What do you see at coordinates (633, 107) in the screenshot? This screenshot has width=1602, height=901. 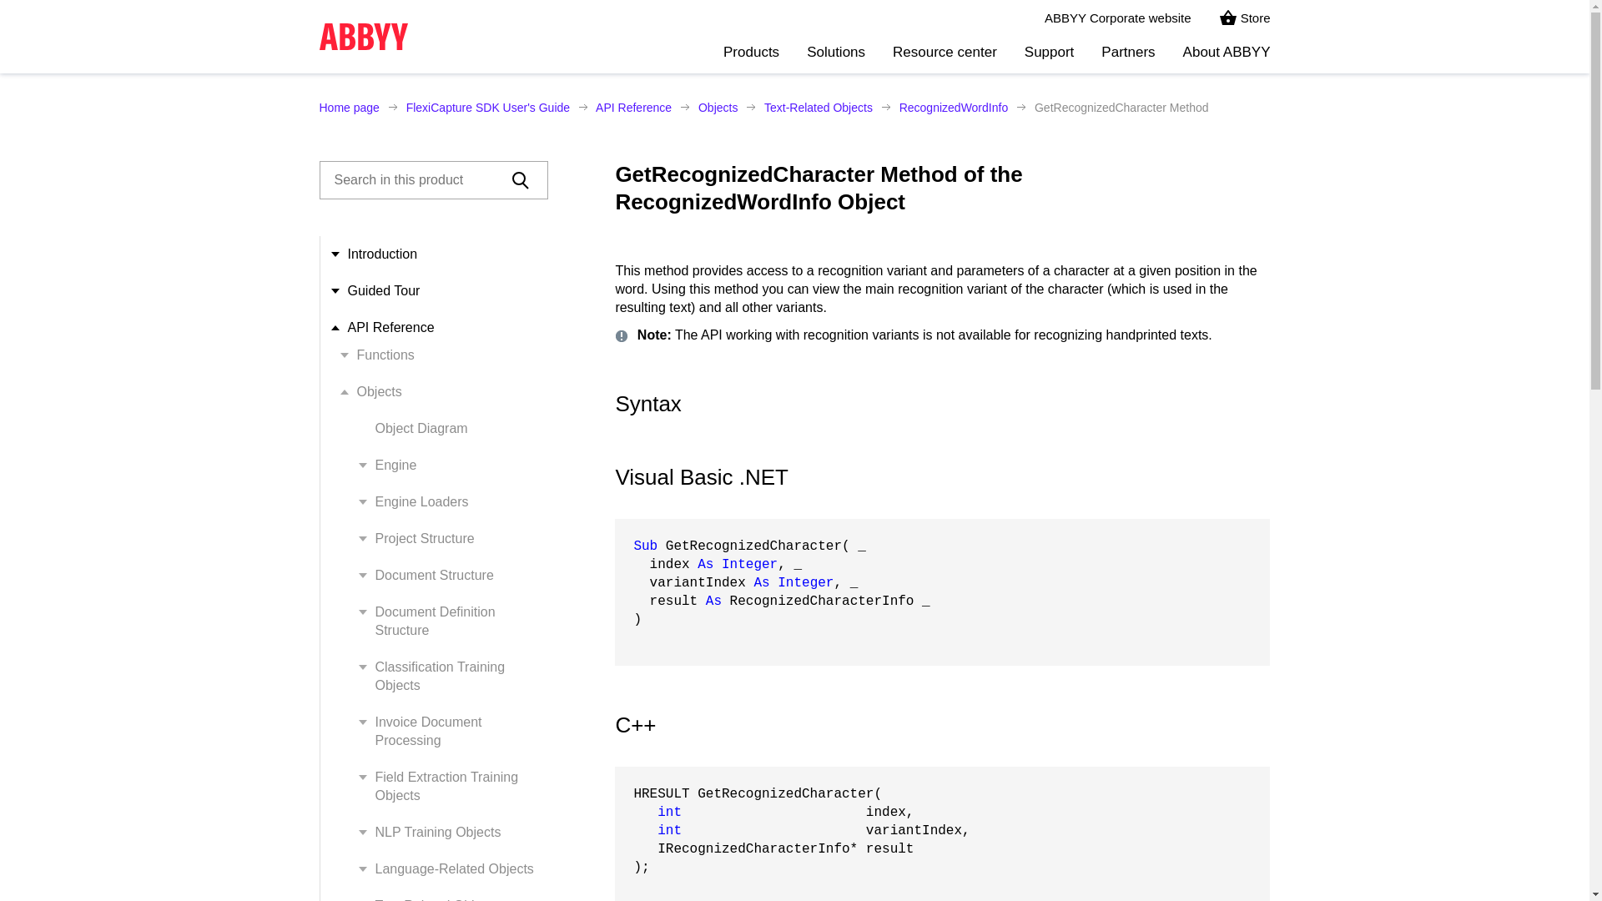 I see `API Reference` at bounding box center [633, 107].